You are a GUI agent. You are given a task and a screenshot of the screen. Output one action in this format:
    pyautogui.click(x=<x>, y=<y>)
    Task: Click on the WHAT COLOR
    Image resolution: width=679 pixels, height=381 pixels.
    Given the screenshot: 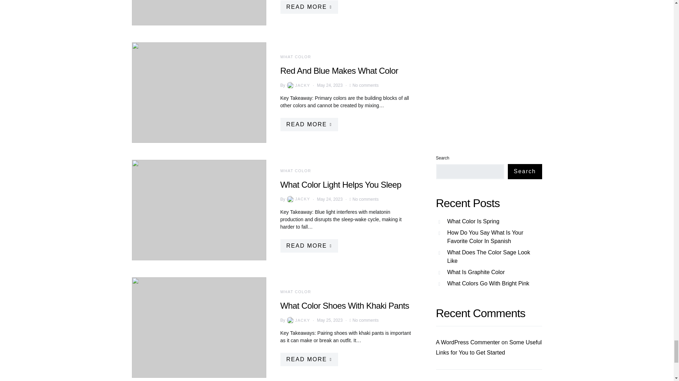 What is the action you would take?
    pyautogui.click(x=295, y=57)
    